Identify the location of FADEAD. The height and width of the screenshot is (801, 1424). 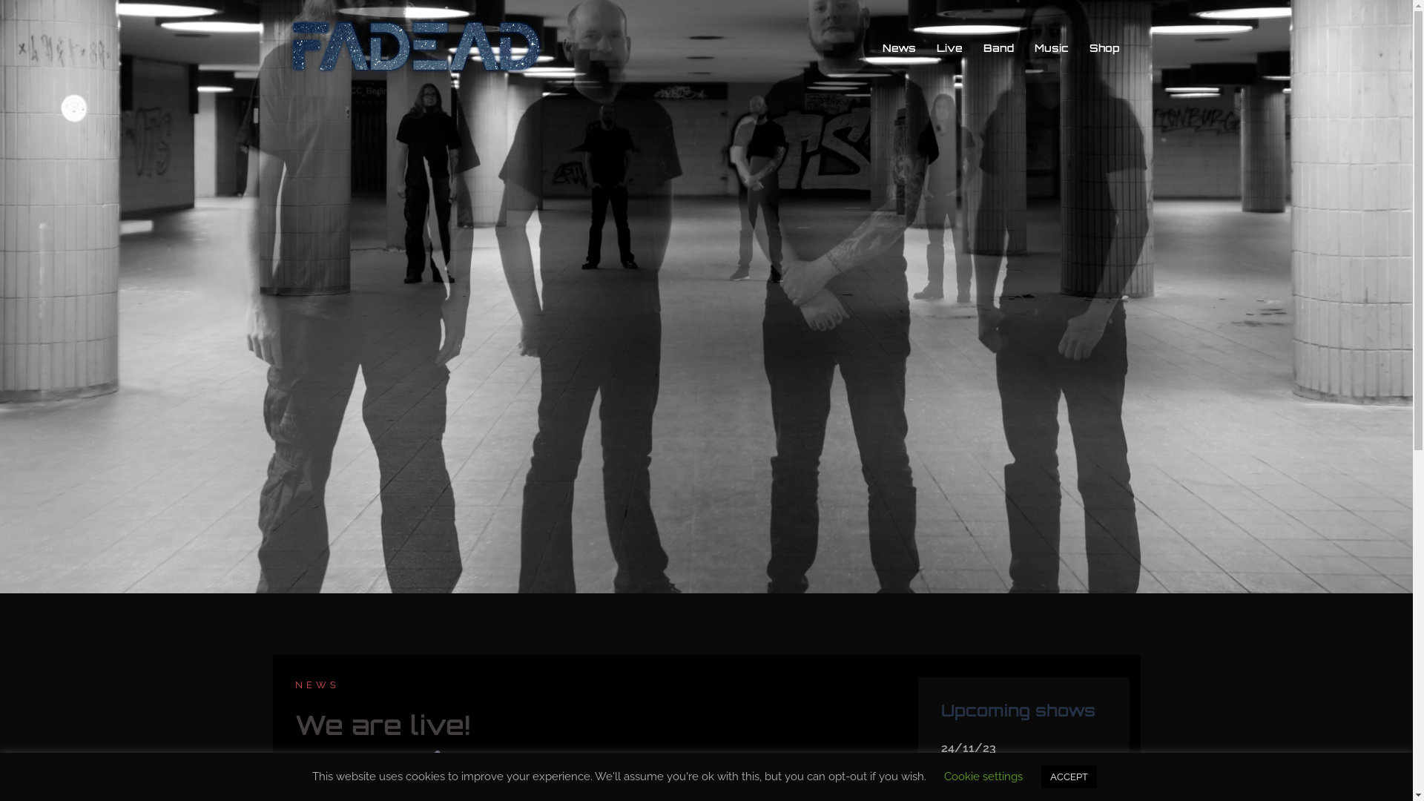
(417, 47).